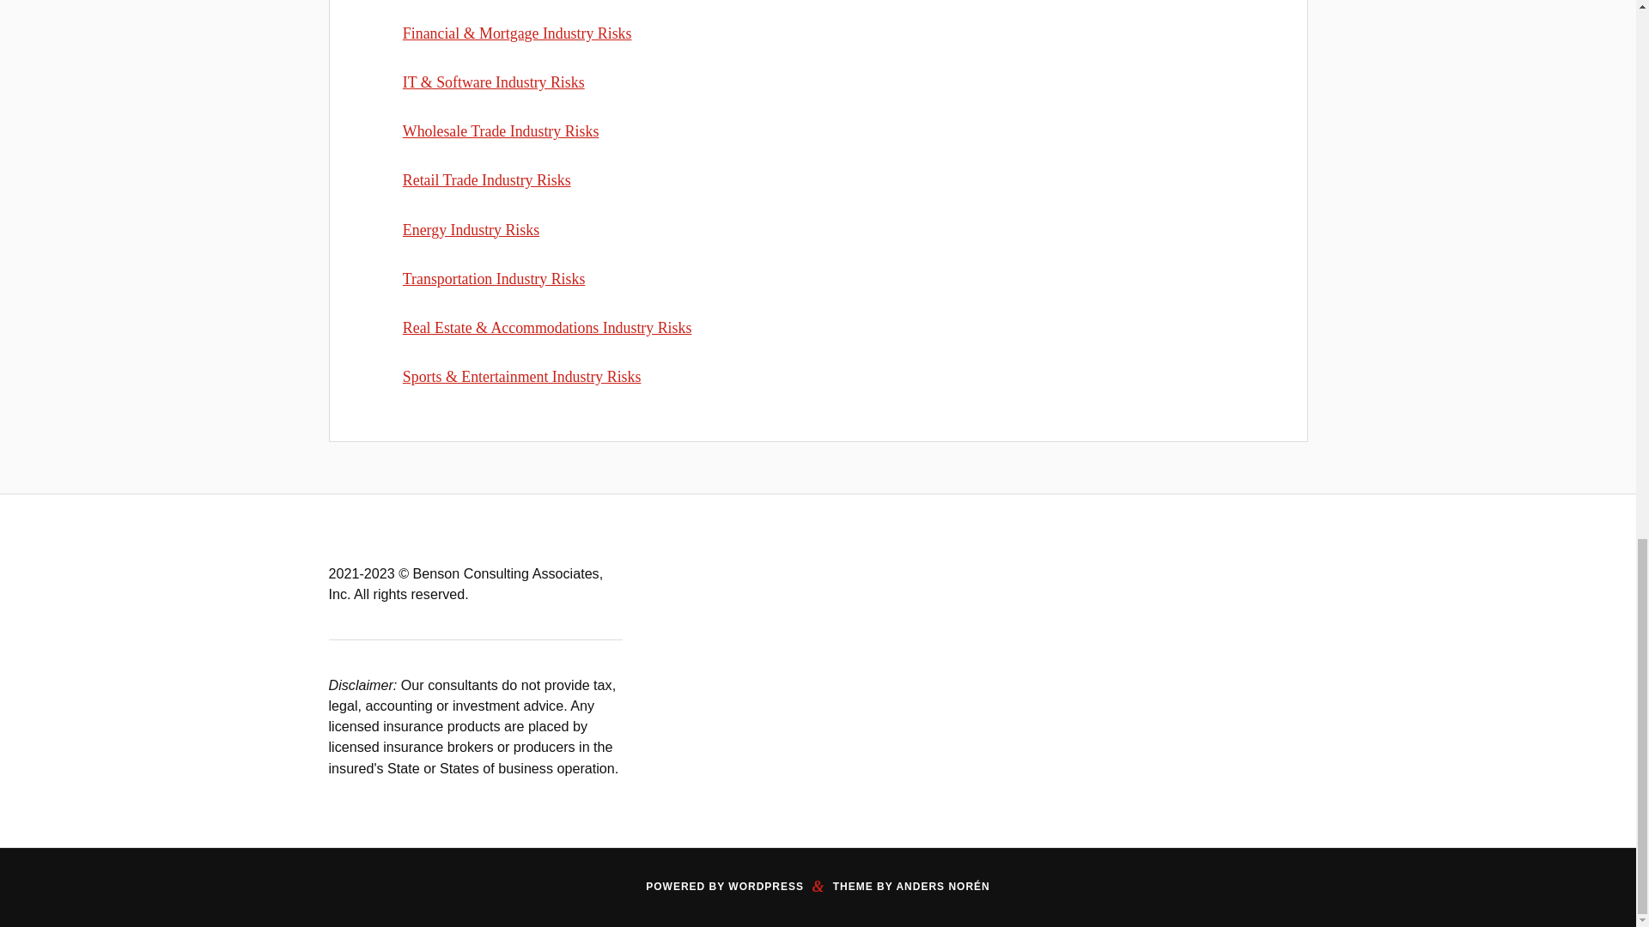  I want to click on WORDPRESS, so click(766, 887).